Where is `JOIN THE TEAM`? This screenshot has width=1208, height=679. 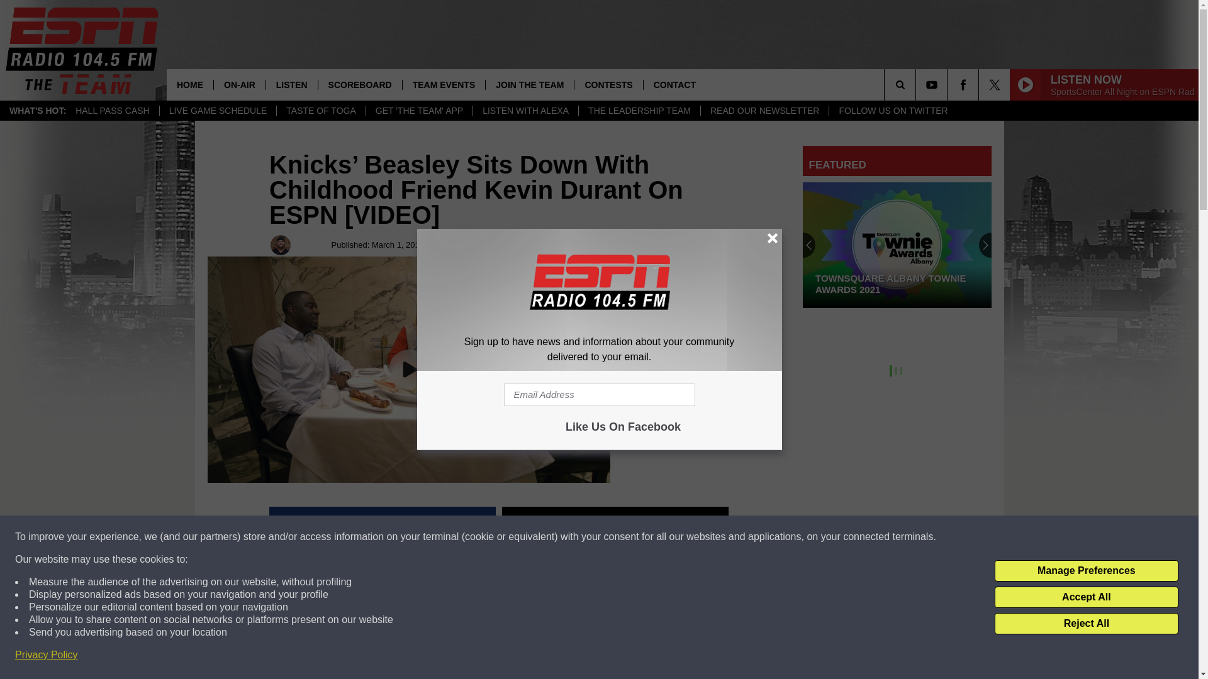 JOIN THE TEAM is located at coordinates (530, 84).